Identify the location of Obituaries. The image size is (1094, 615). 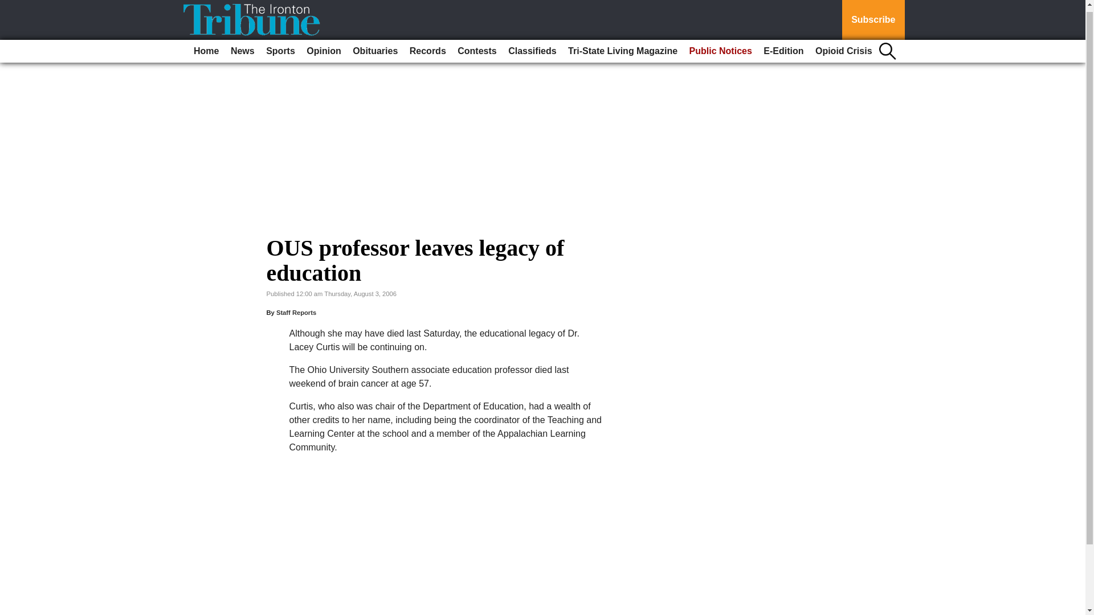
(375, 47).